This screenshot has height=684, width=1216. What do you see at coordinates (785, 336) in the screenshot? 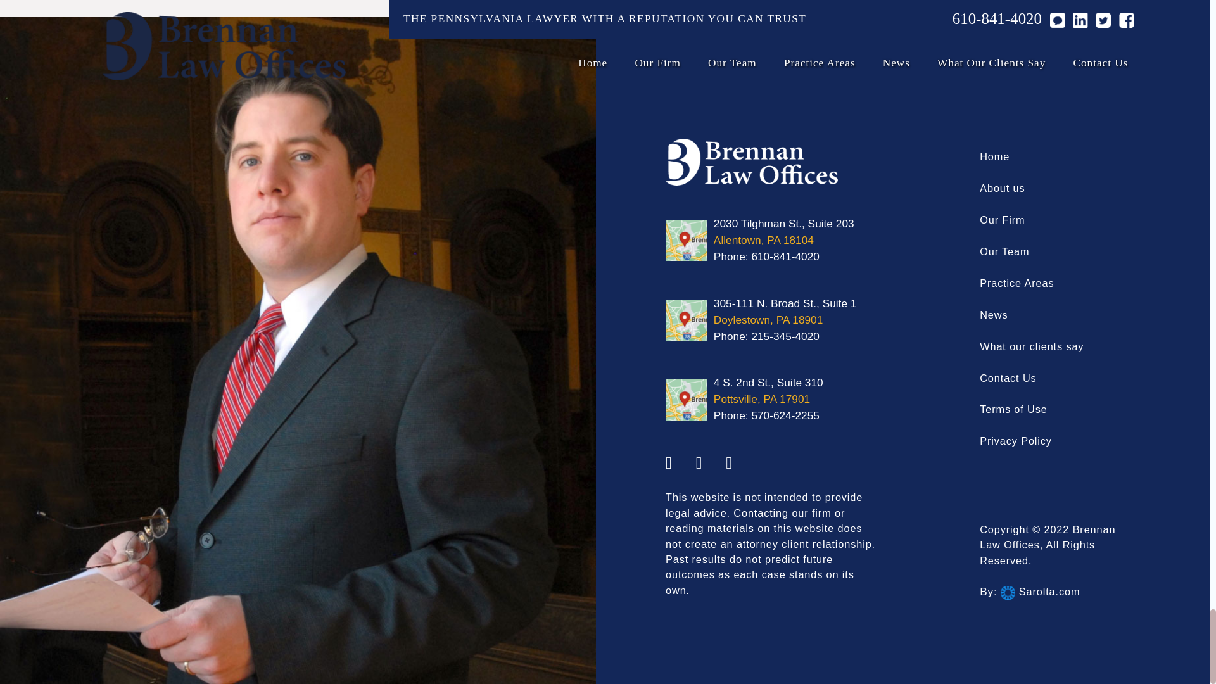
I see `215-345-4020` at bounding box center [785, 336].